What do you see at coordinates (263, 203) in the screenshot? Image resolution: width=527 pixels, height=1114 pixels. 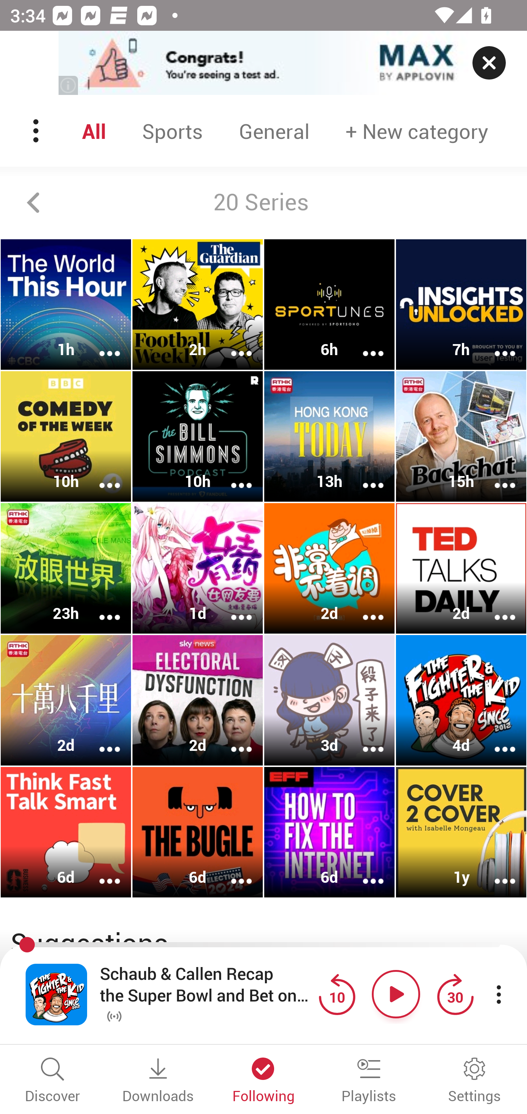 I see `20 Series` at bounding box center [263, 203].